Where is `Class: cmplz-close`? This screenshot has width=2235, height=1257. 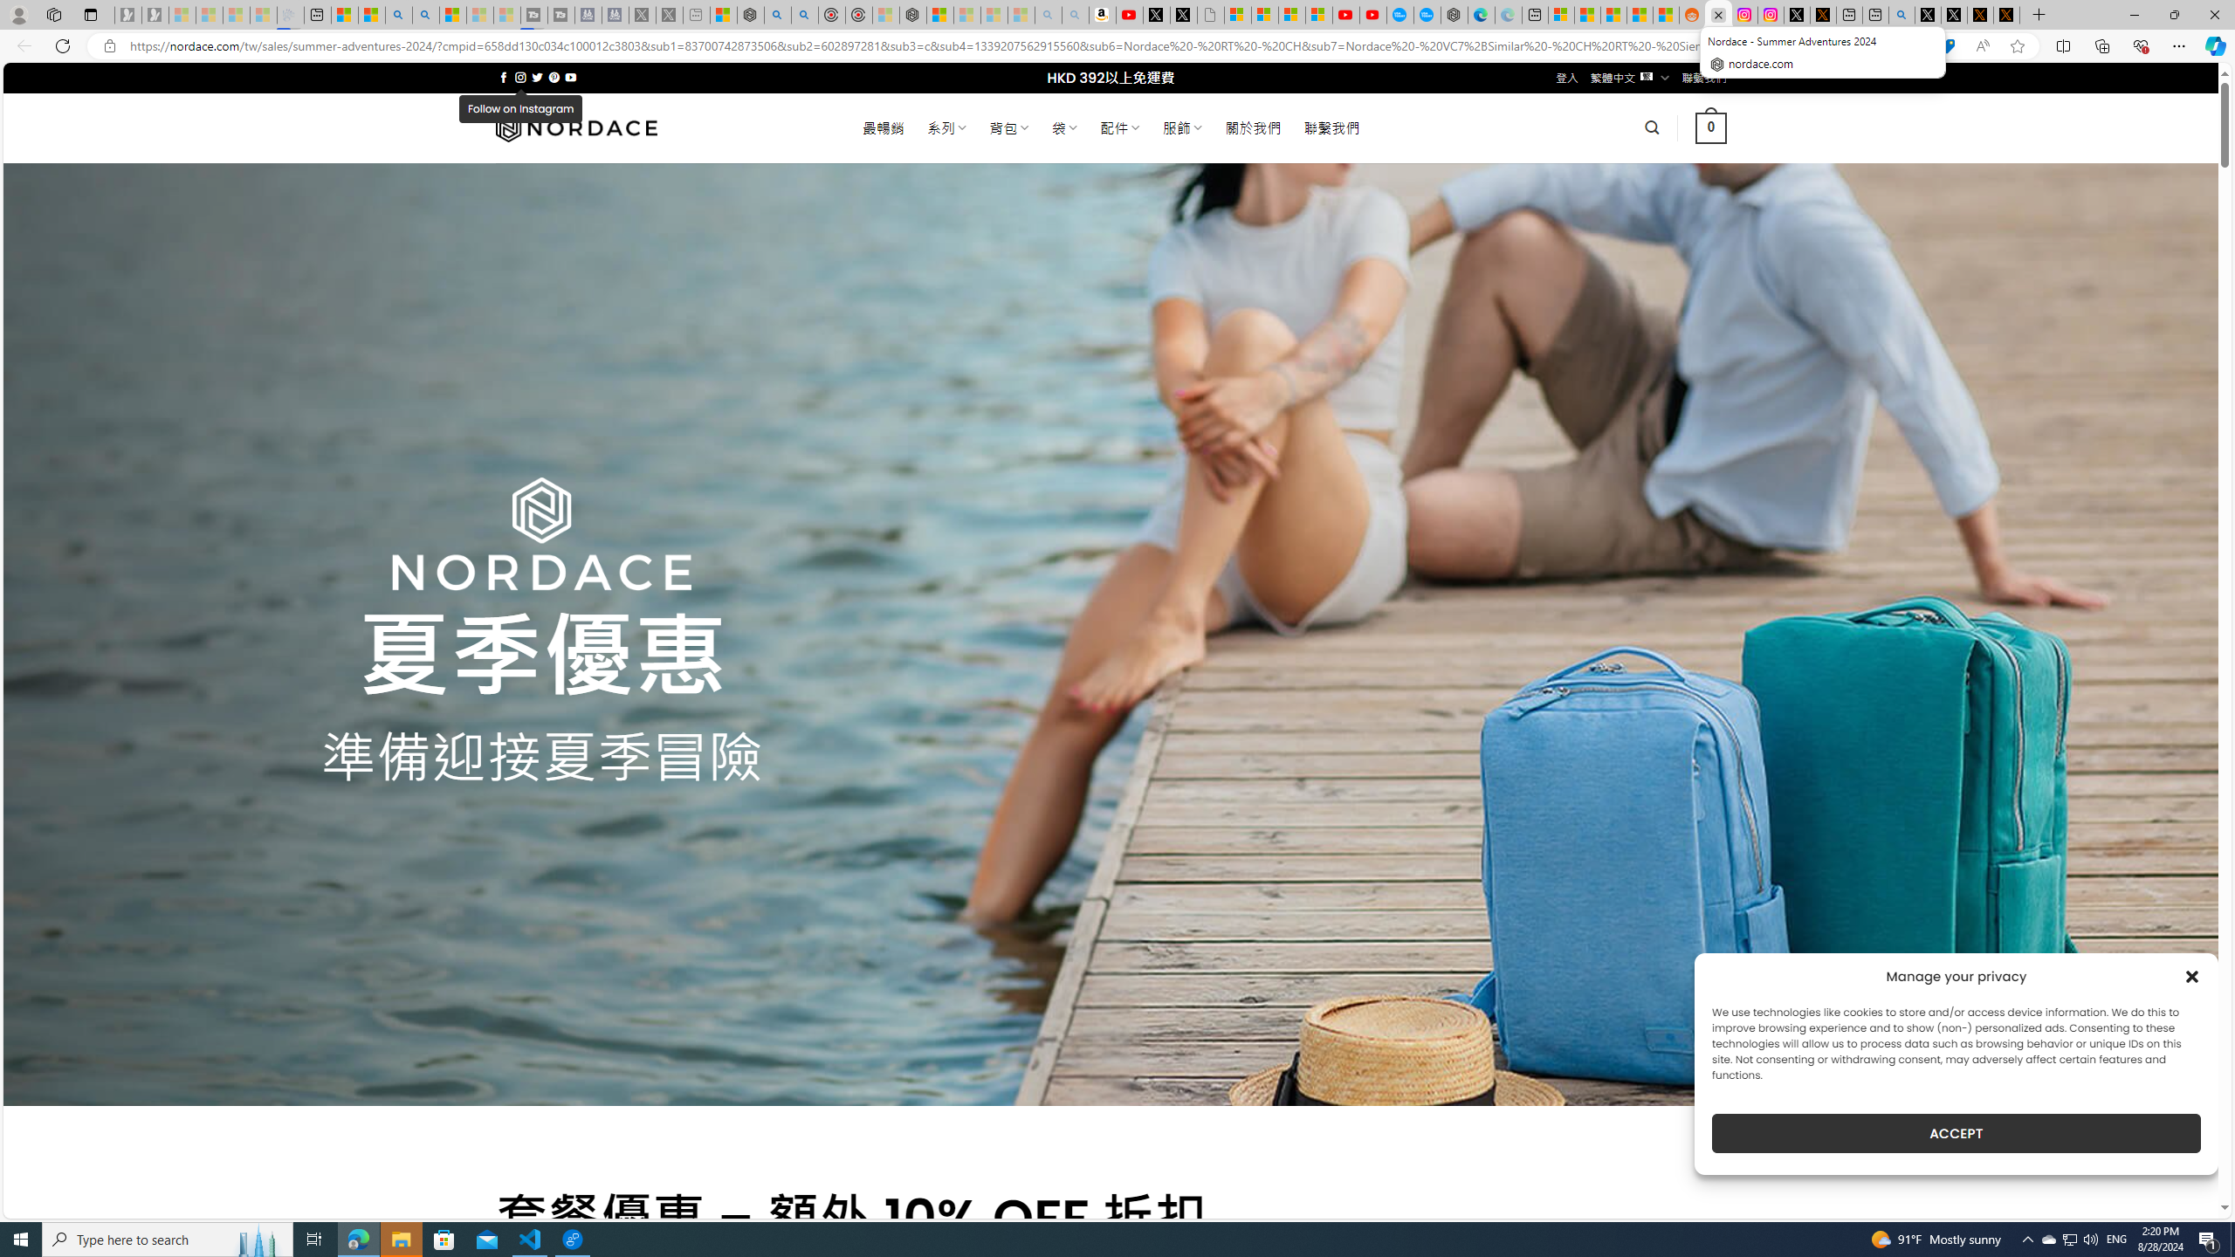 Class: cmplz-close is located at coordinates (2192, 976).